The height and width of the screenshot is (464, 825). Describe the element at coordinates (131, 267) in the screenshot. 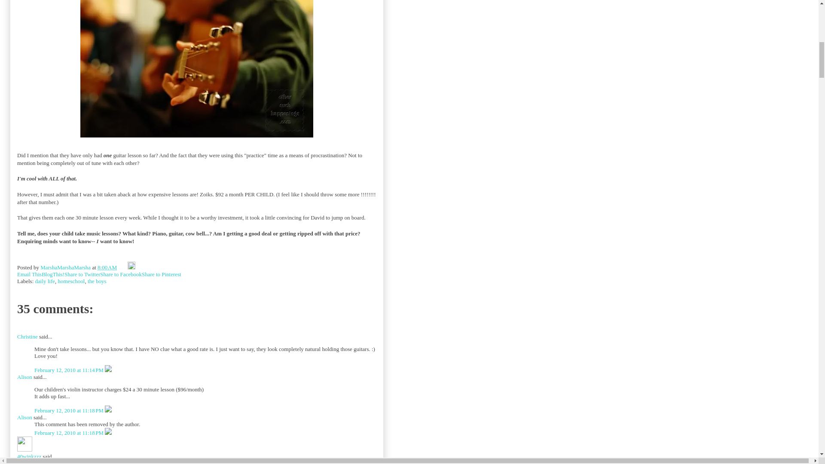

I see `Edit Post` at that location.